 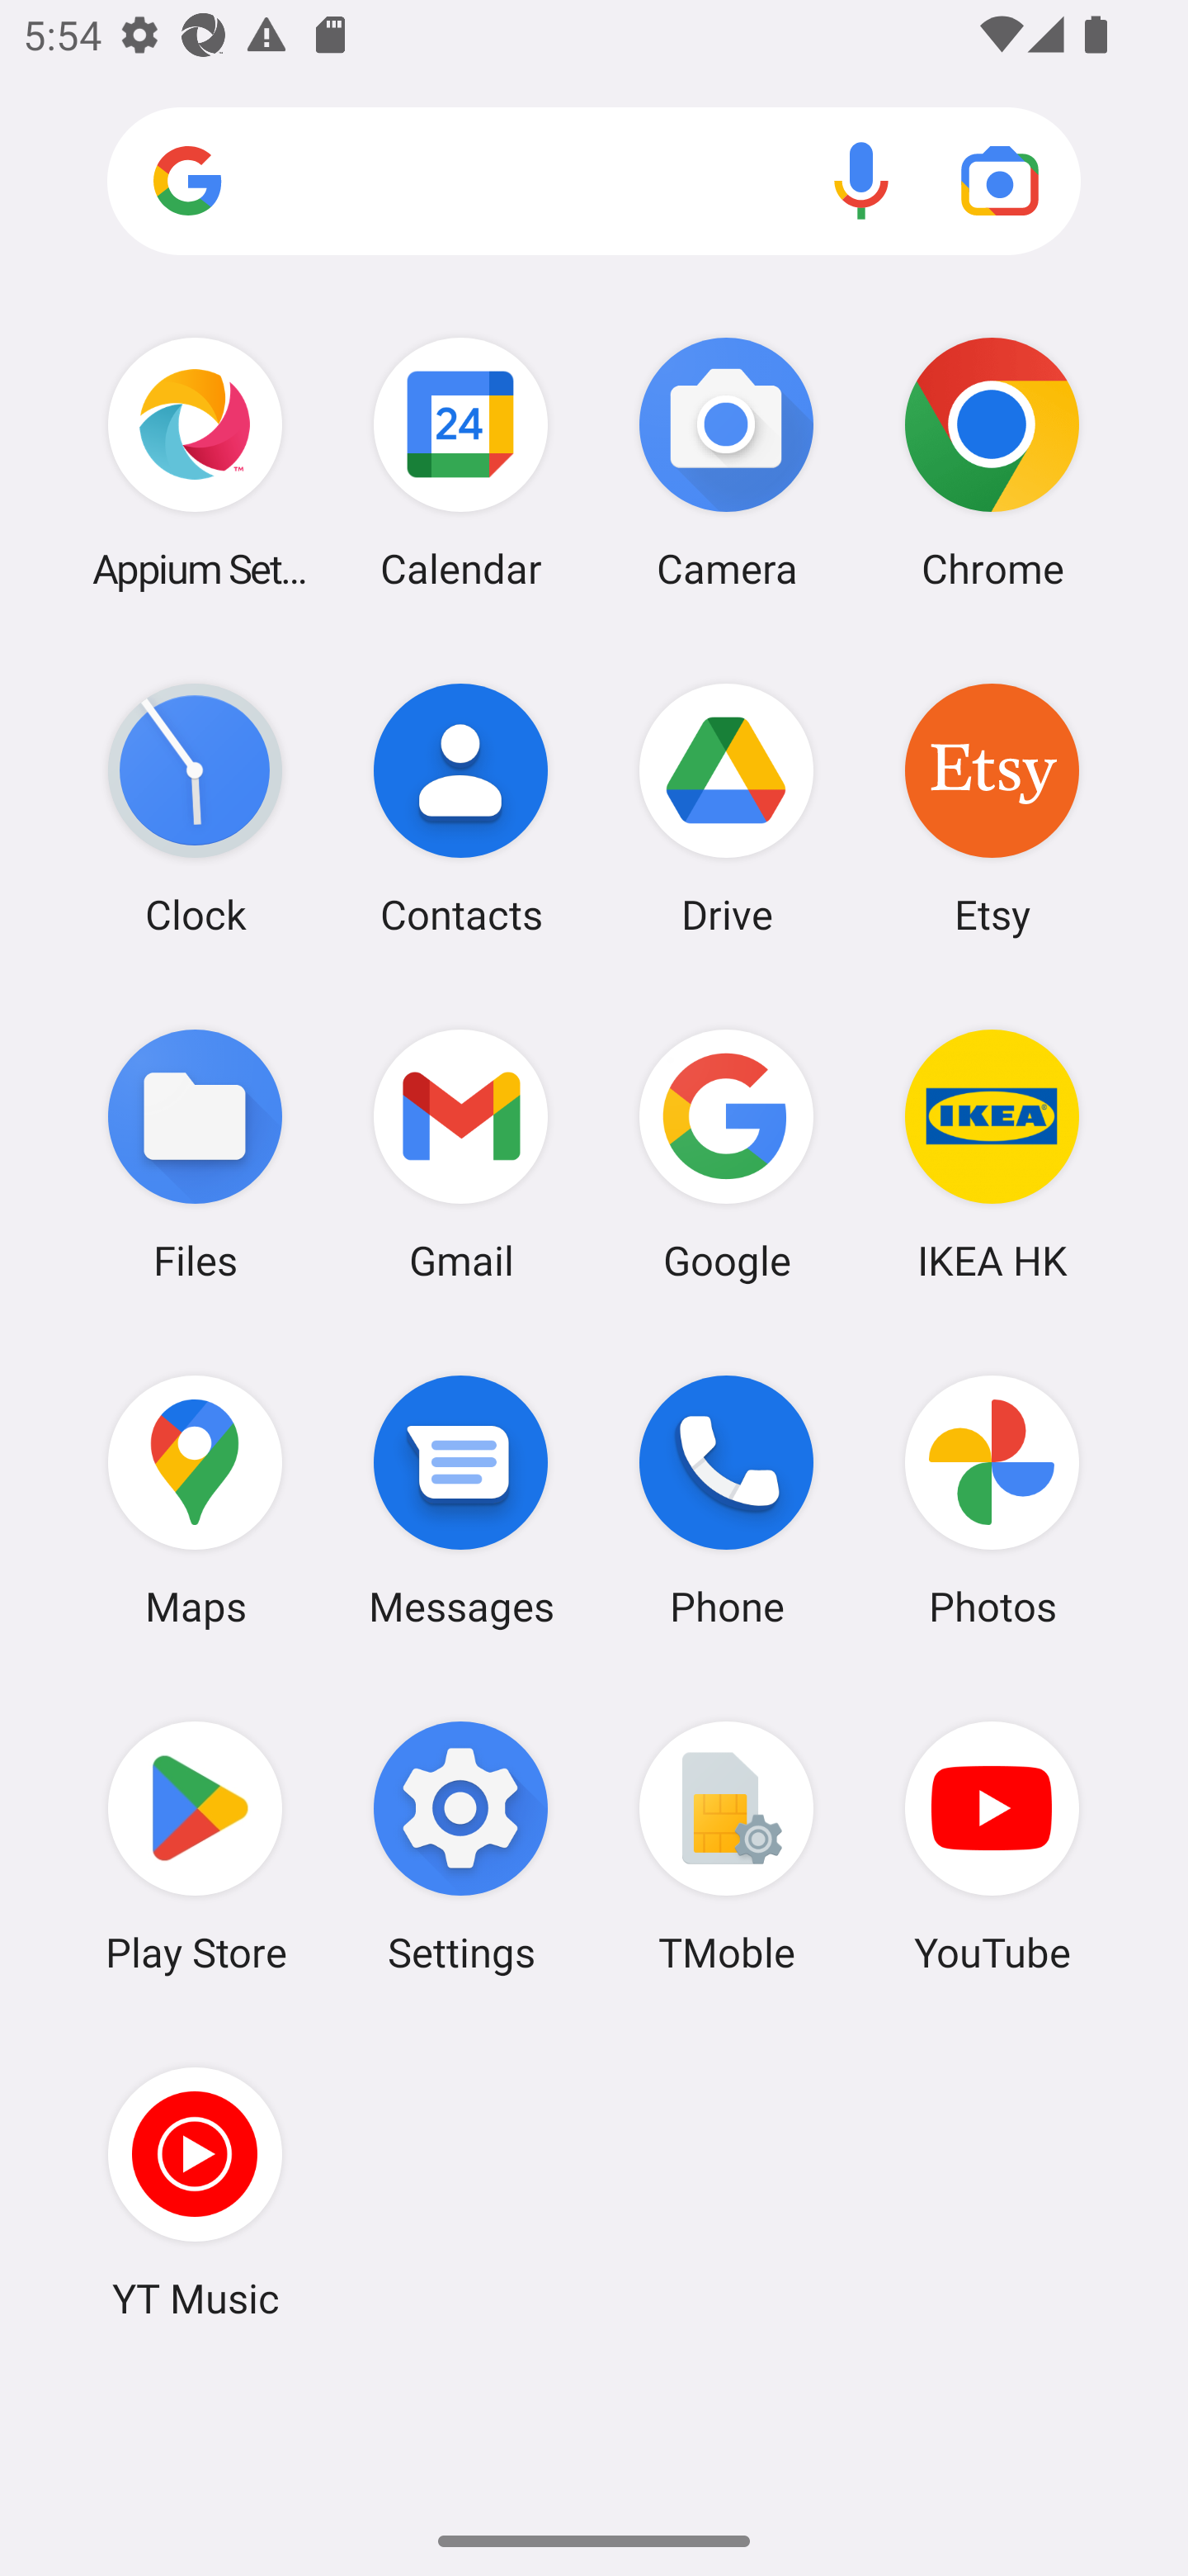 I want to click on Messages, so click(x=460, y=1500).